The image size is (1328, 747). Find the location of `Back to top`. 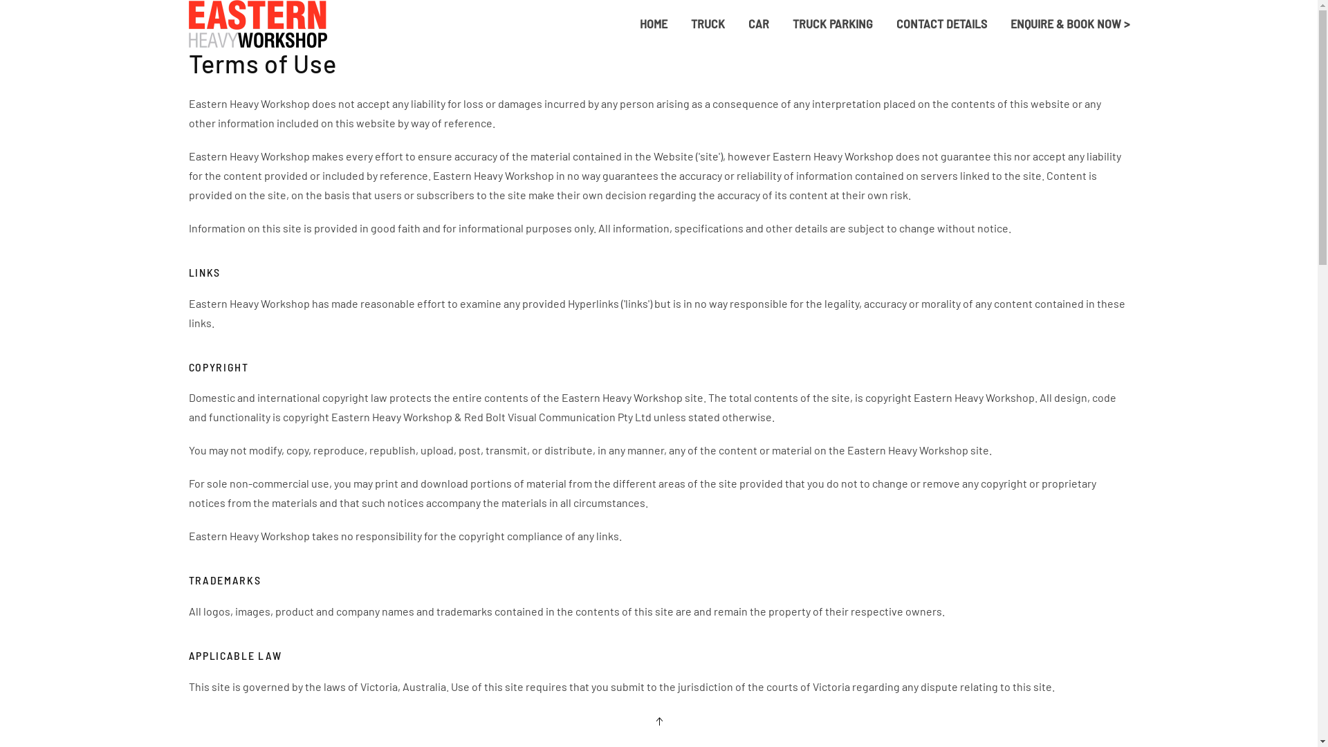

Back to top is located at coordinates (659, 721).